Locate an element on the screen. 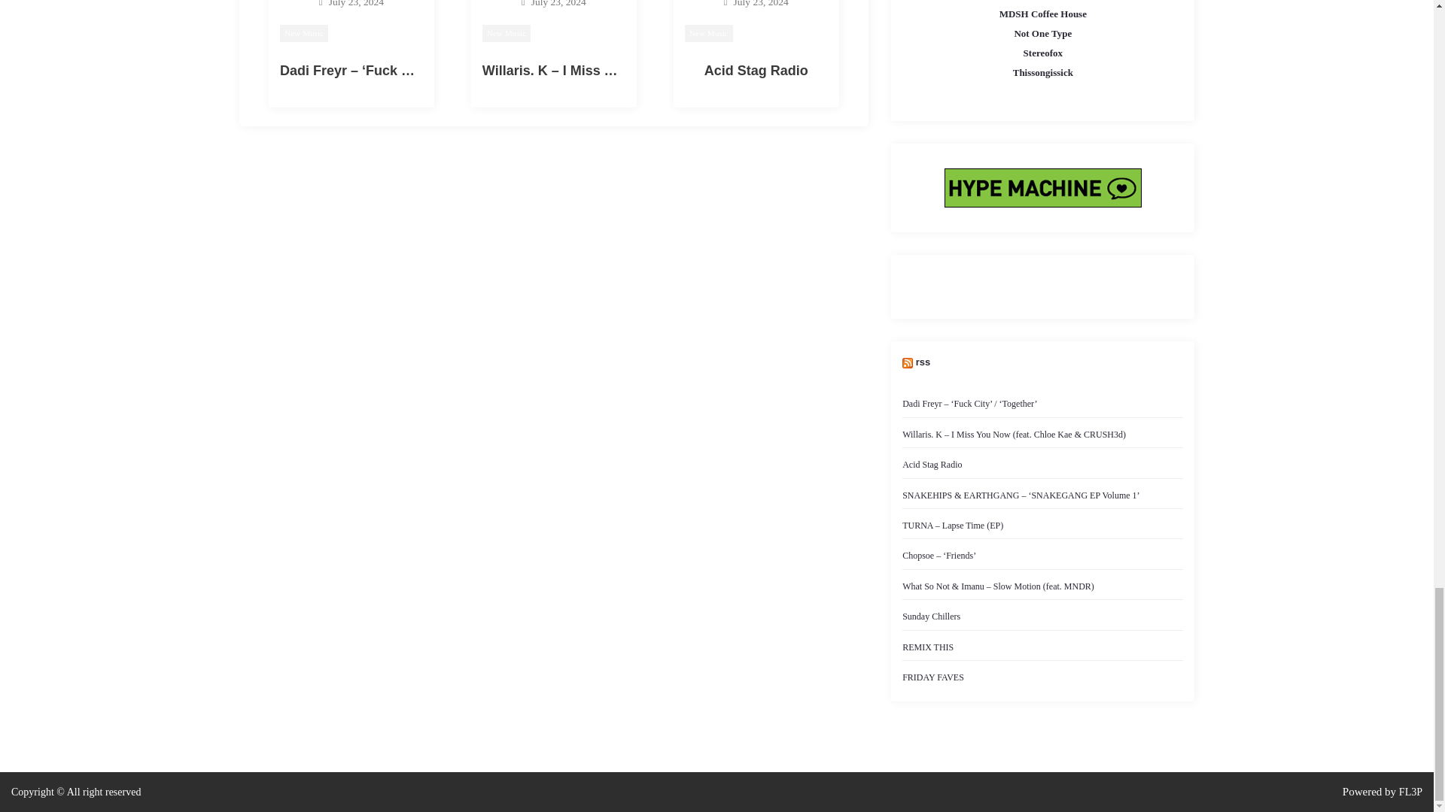 This screenshot has width=1445, height=812. New Music is located at coordinates (304, 33).